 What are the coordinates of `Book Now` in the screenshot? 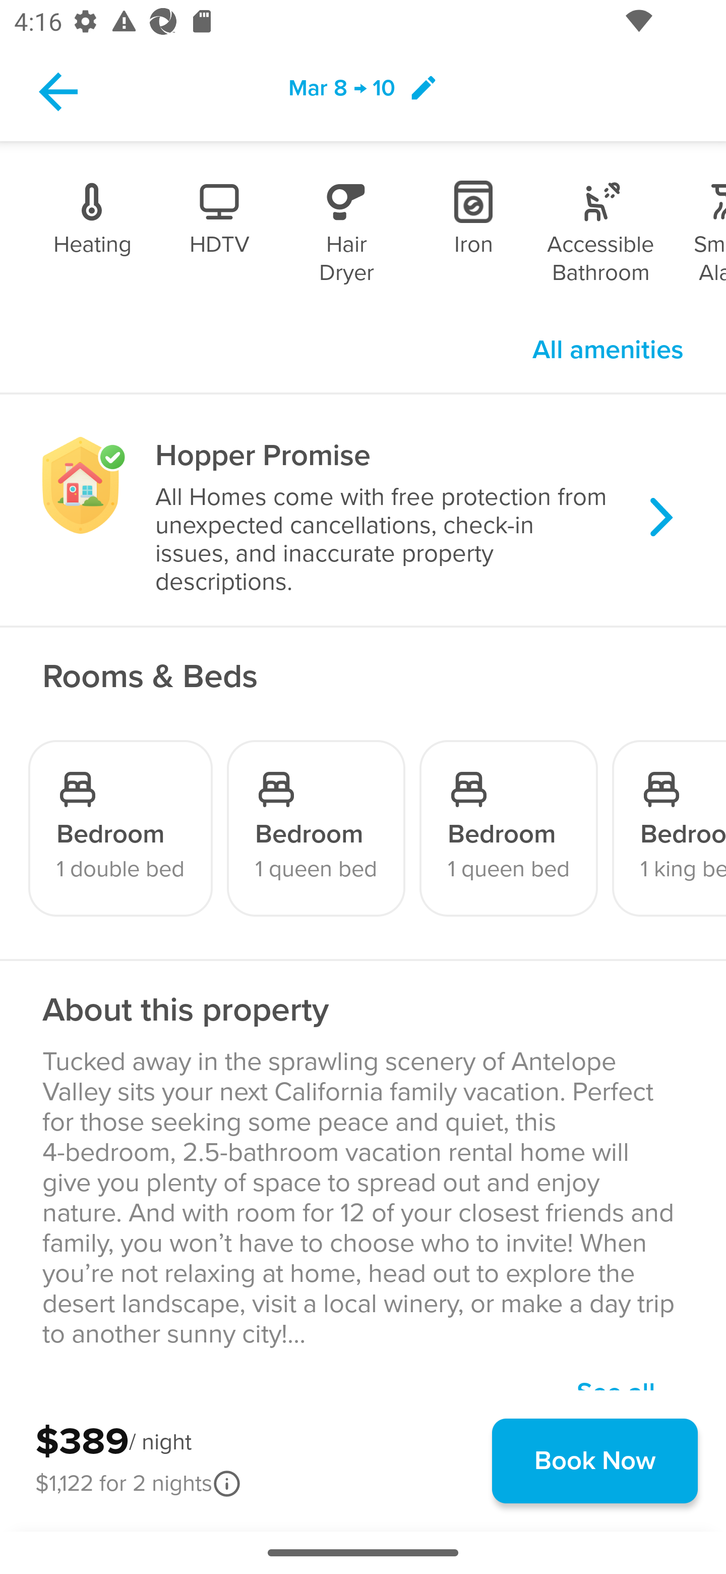 It's located at (595, 1460).